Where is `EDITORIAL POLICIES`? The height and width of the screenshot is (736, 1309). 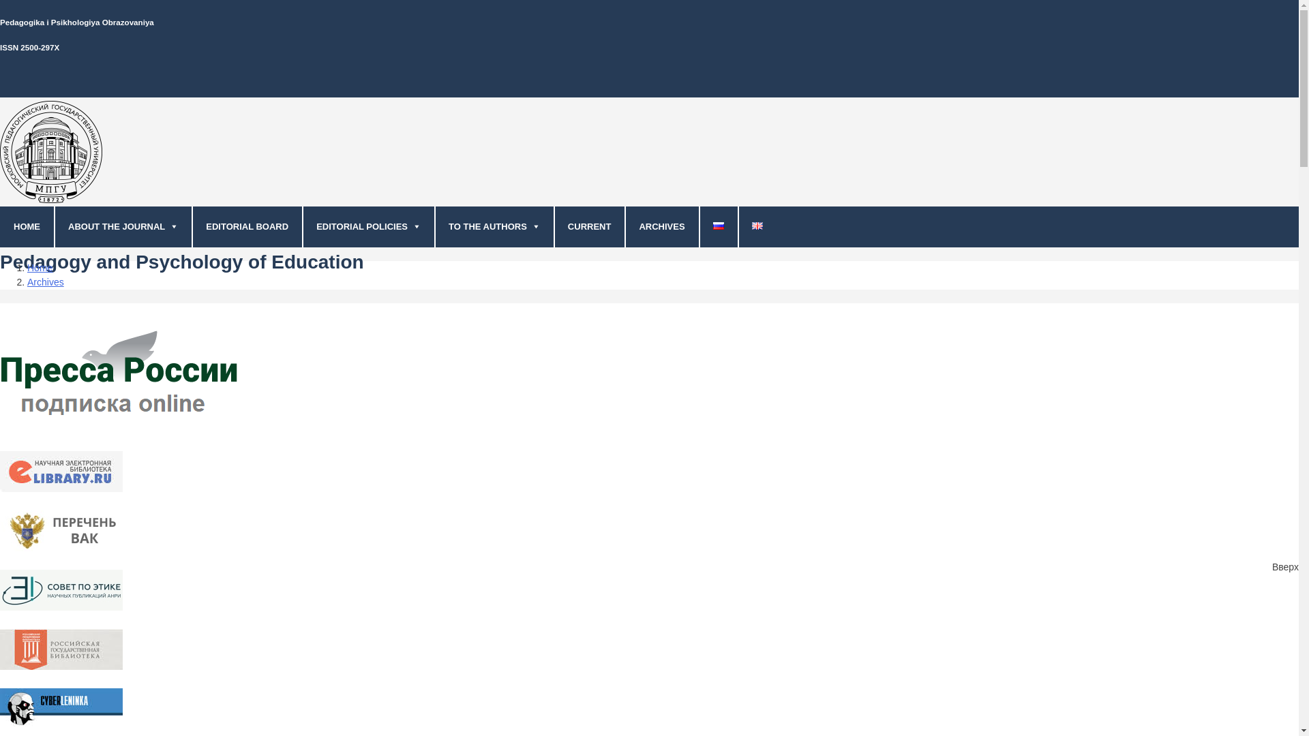 EDITORIAL POLICIES is located at coordinates (368, 226).